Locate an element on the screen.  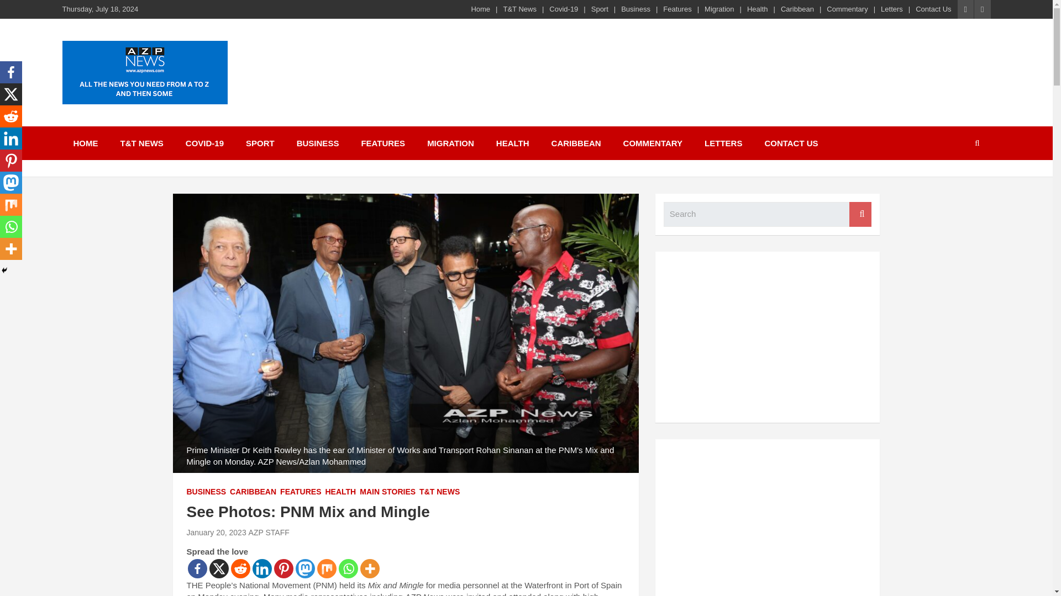
Sport is located at coordinates (599, 9).